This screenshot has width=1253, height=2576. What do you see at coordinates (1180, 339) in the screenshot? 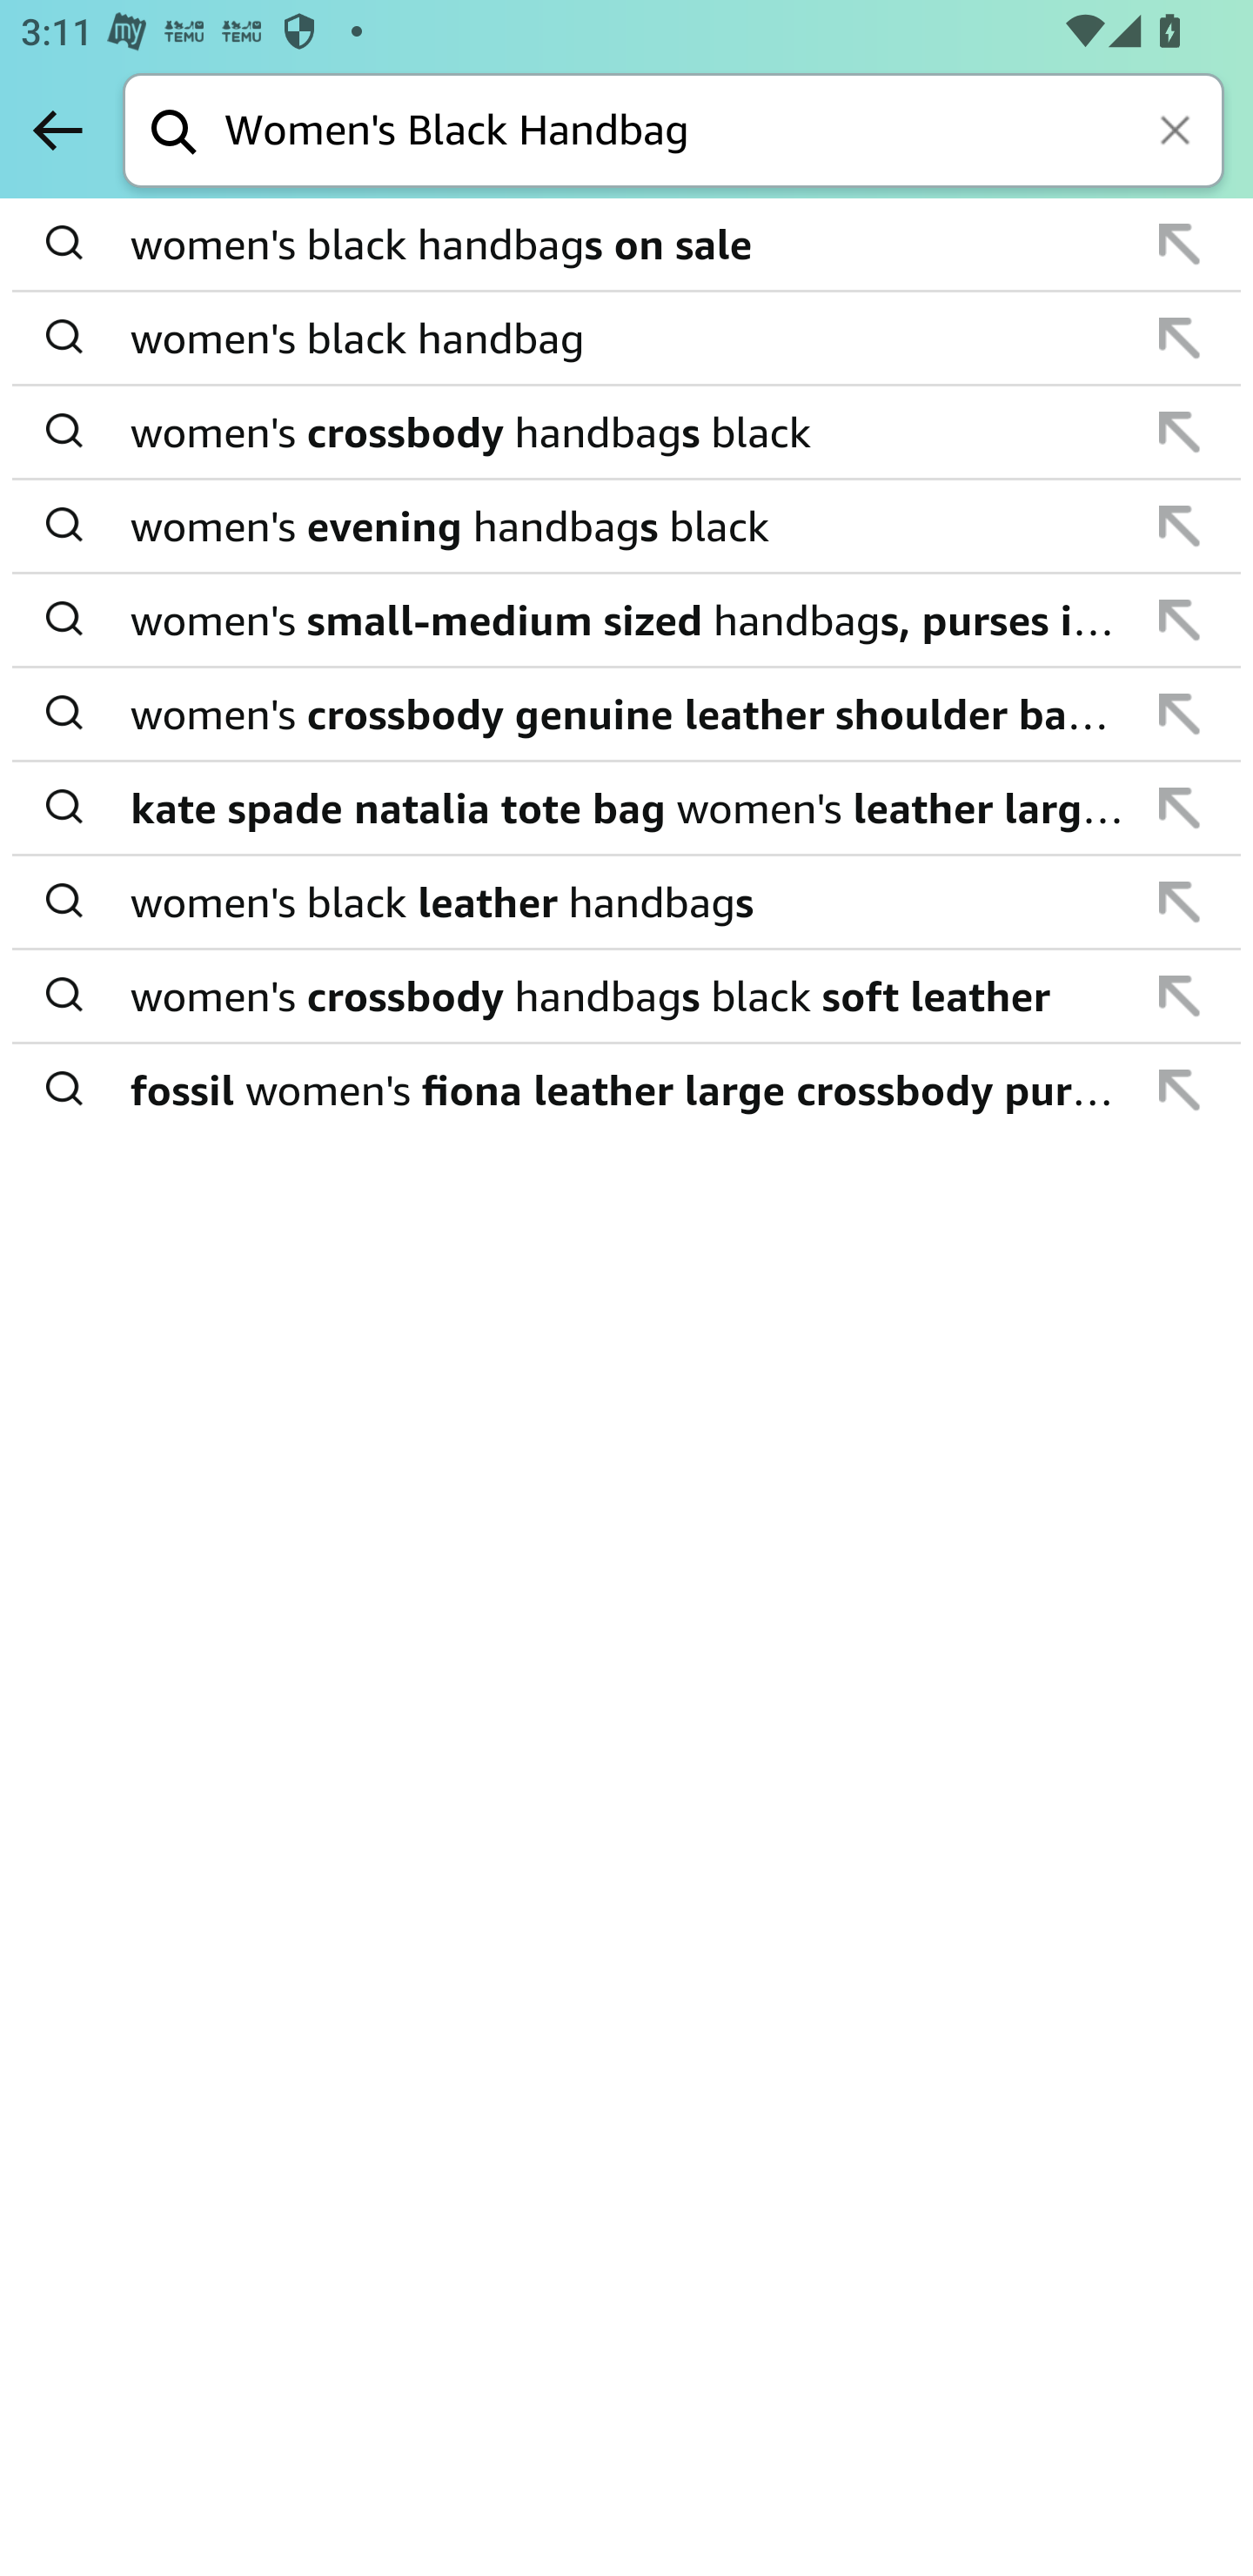
I see `append suggestion` at bounding box center [1180, 339].